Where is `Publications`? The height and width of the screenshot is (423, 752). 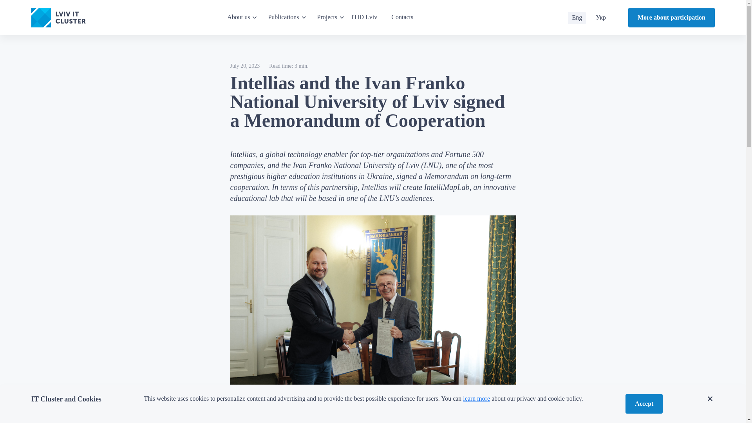
Publications is located at coordinates (287, 17).